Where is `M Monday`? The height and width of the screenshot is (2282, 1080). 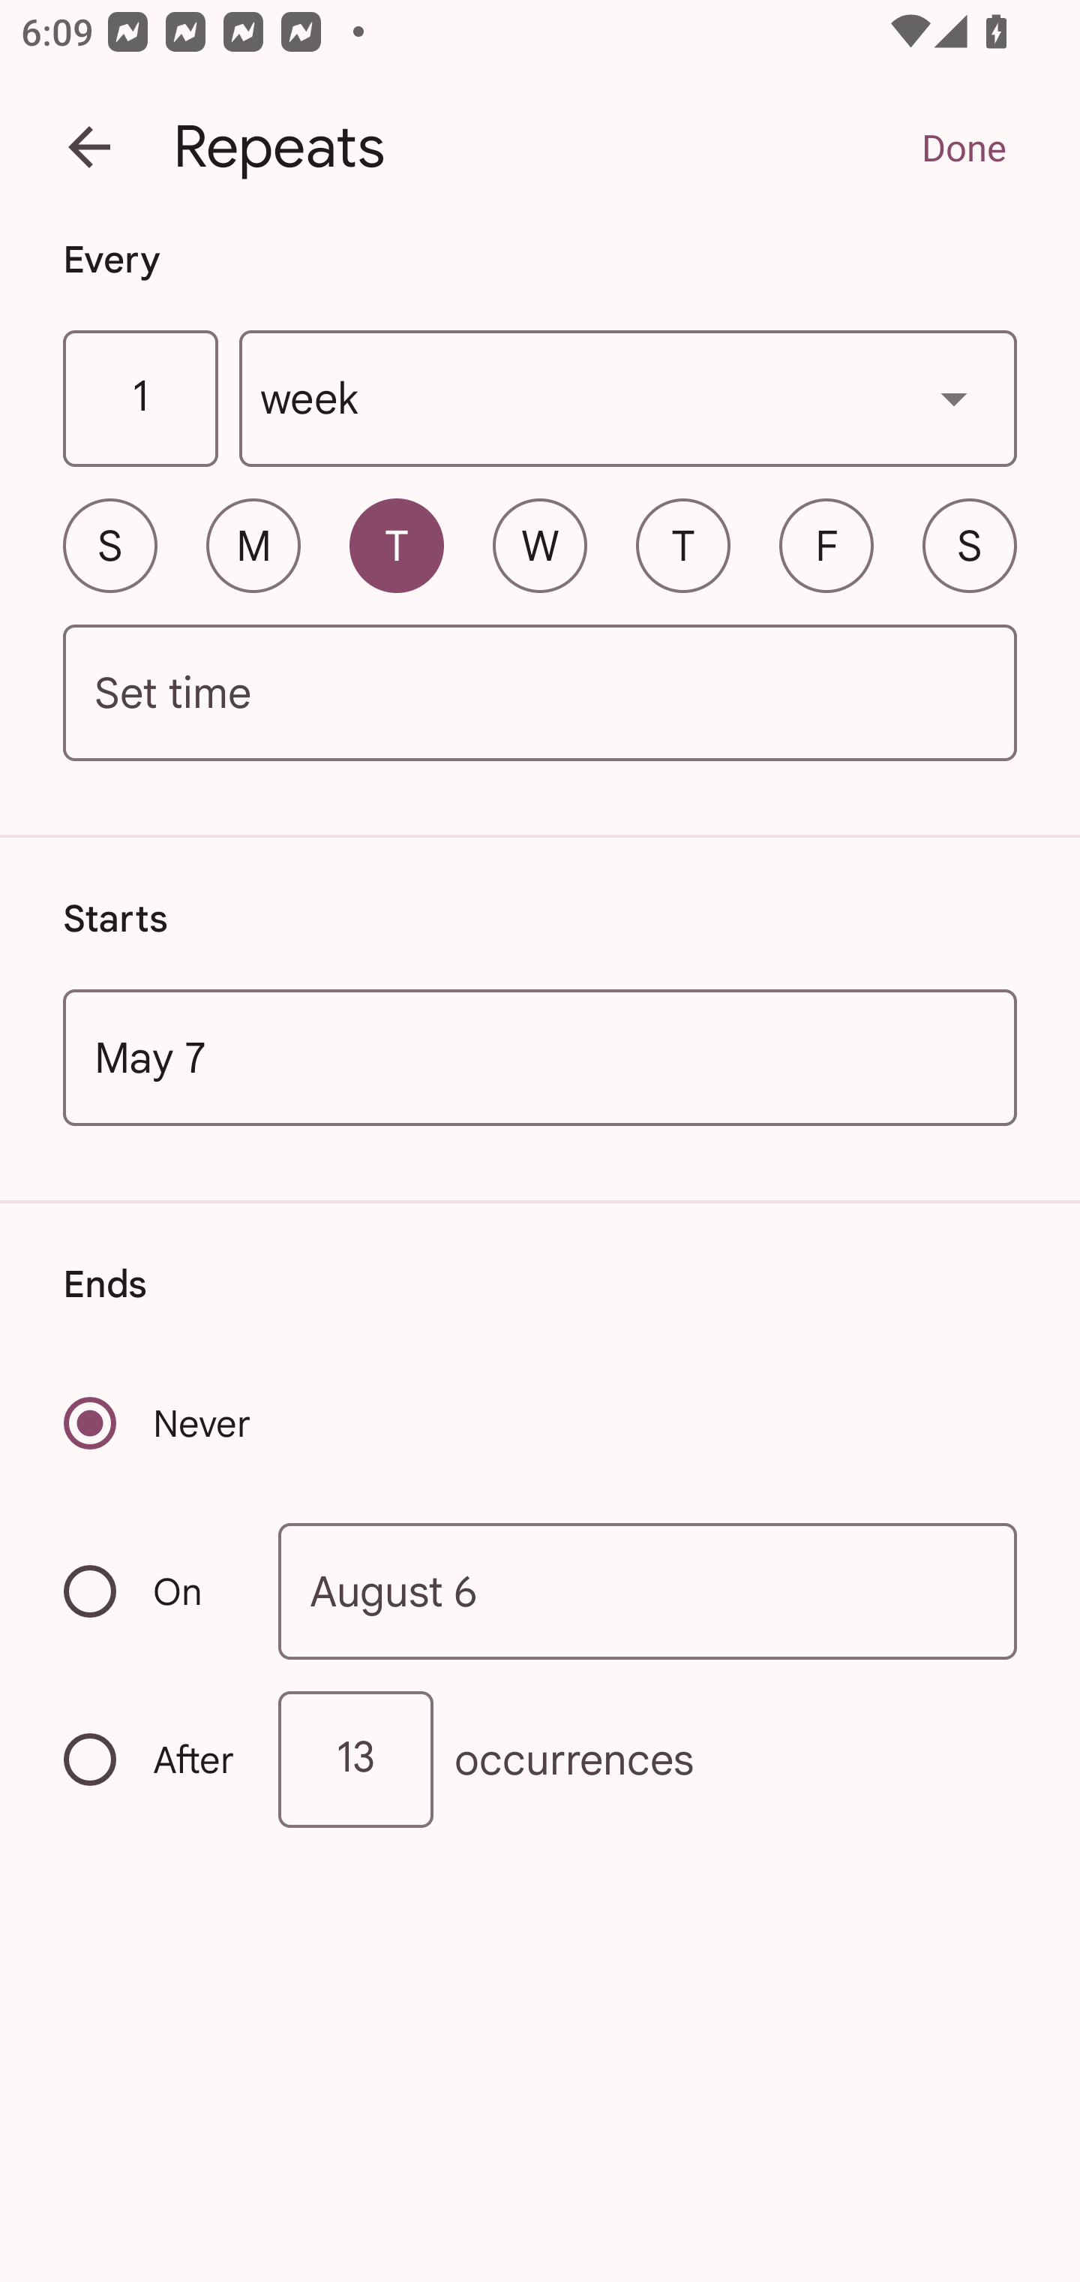
M Monday is located at coordinates (253, 545).